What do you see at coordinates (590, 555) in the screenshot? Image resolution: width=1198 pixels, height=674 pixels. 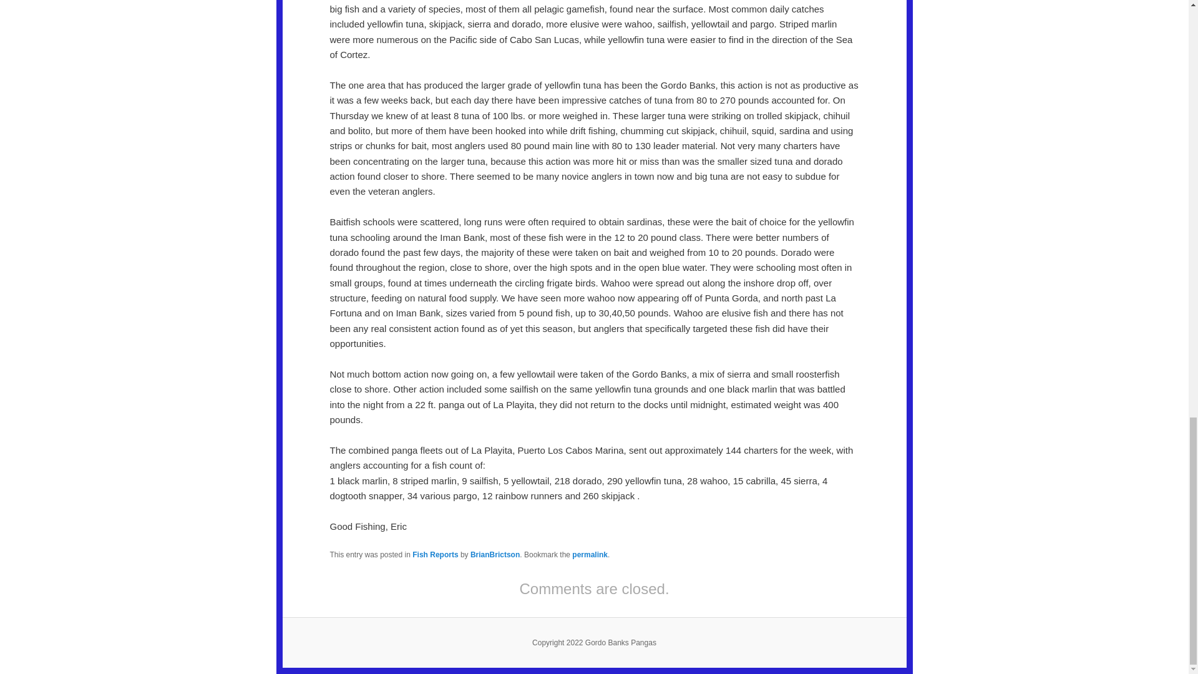 I see `permalink` at bounding box center [590, 555].